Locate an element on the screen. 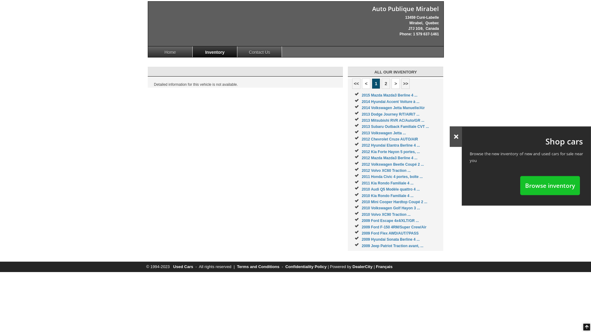 This screenshot has height=332, width=591. 2012 Kia Forte Hayon 5 portes, ... is located at coordinates (391, 152).